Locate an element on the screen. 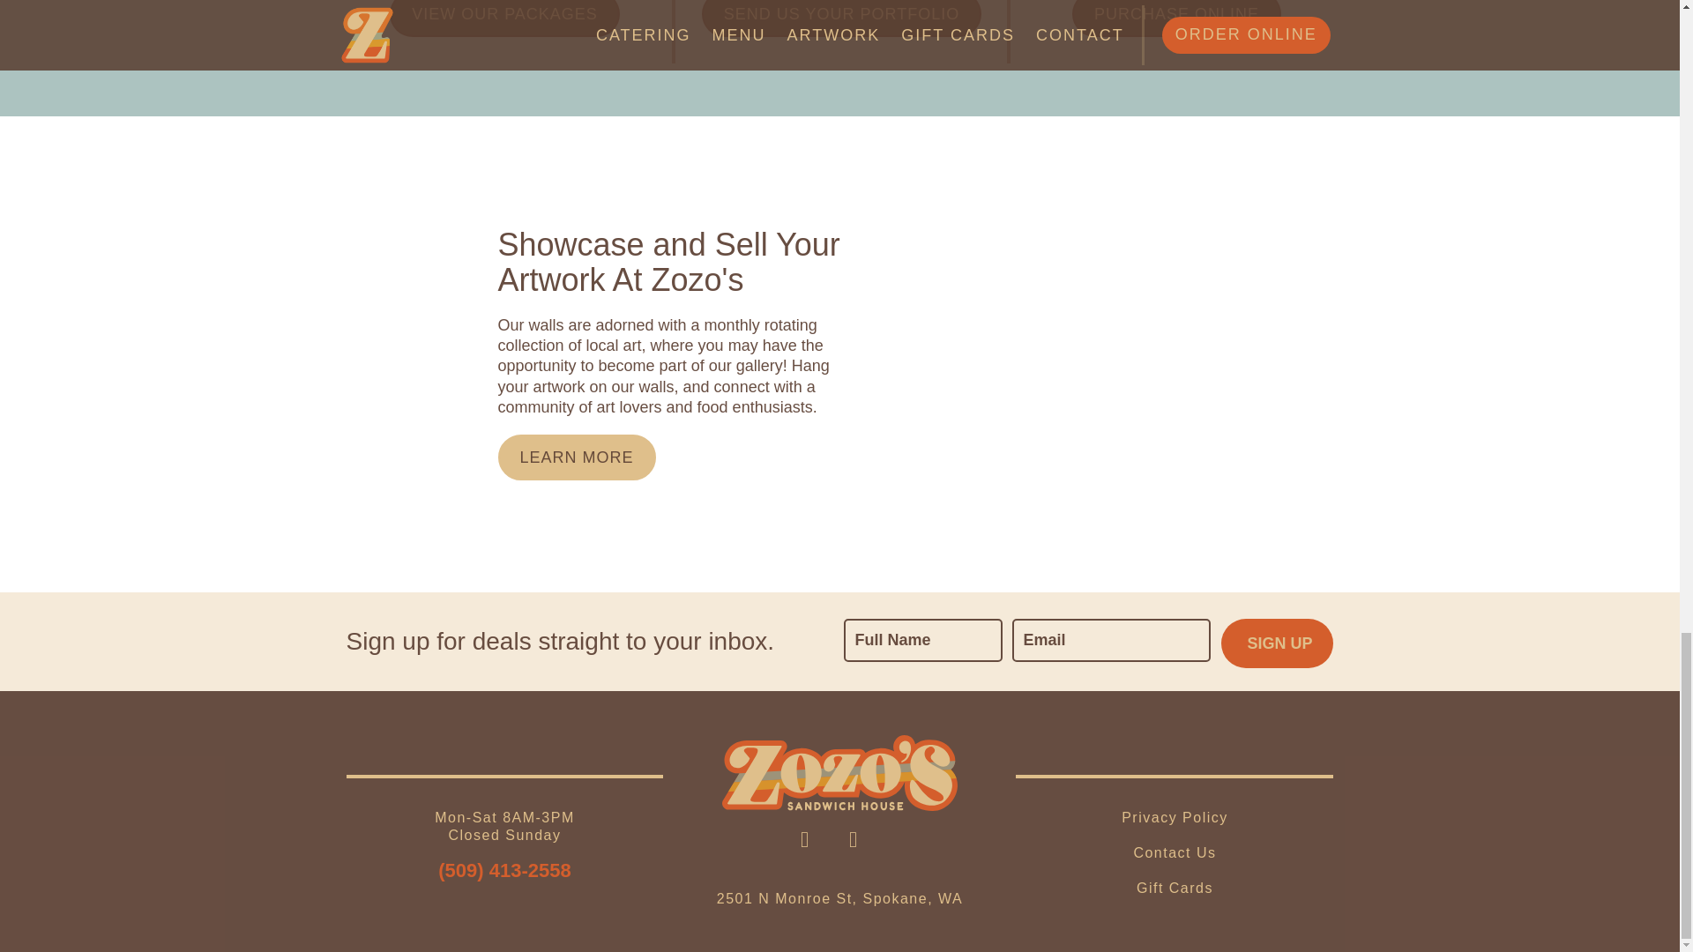 The height and width of the screenshot is (952, 1693). LEARN MORE is located at coordinates (577, 457).